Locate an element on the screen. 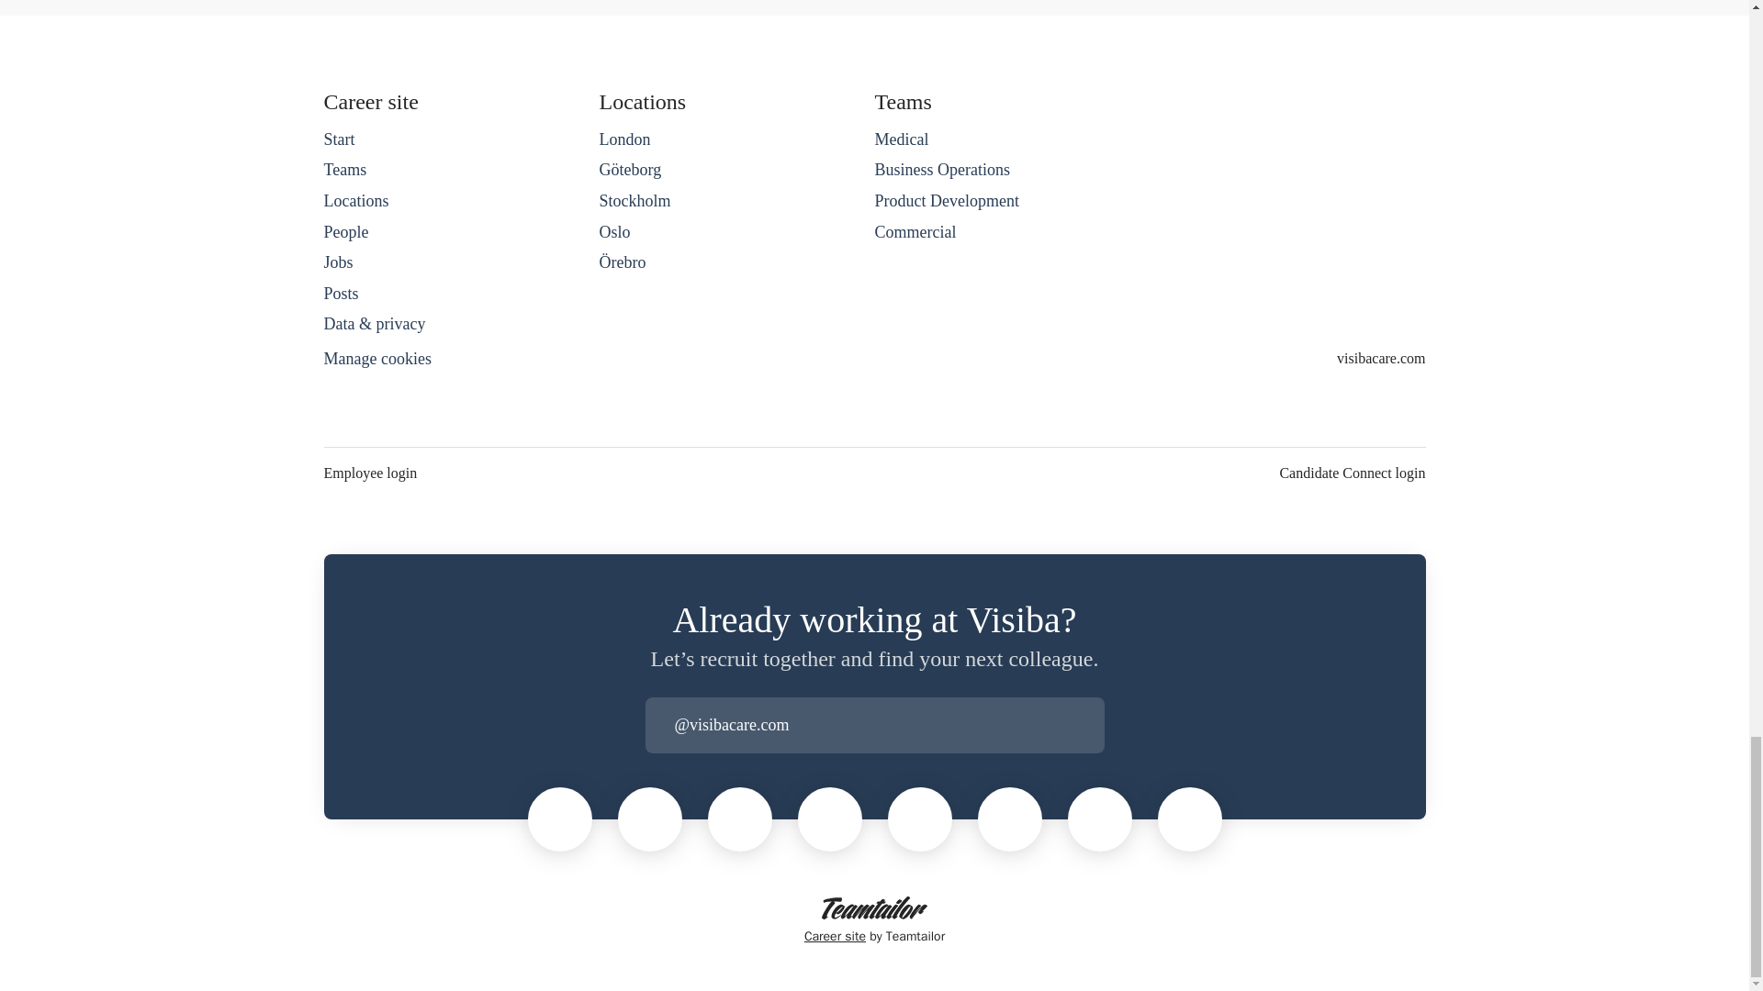 This screenshot has width=1763, height=991. Start is located at coordinates (338, 139).